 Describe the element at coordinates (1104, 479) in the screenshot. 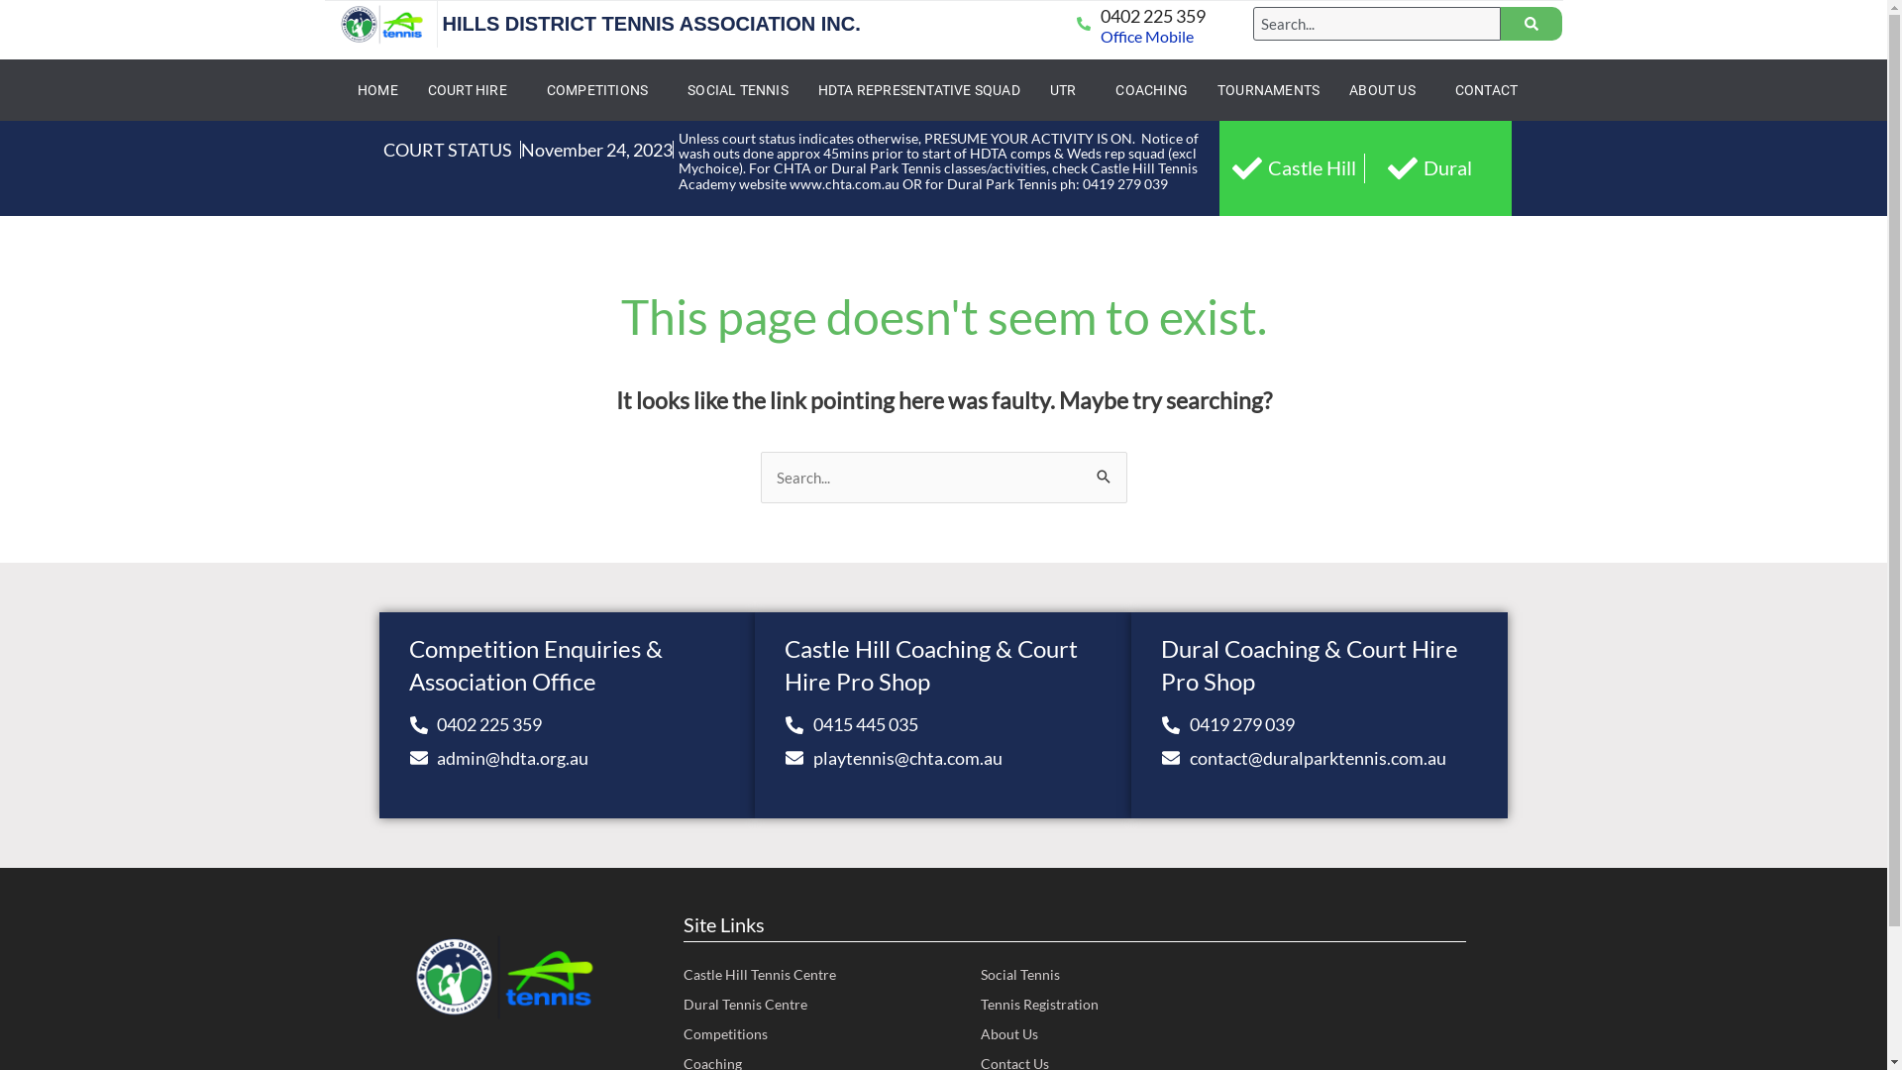

I see `Search` at that location.